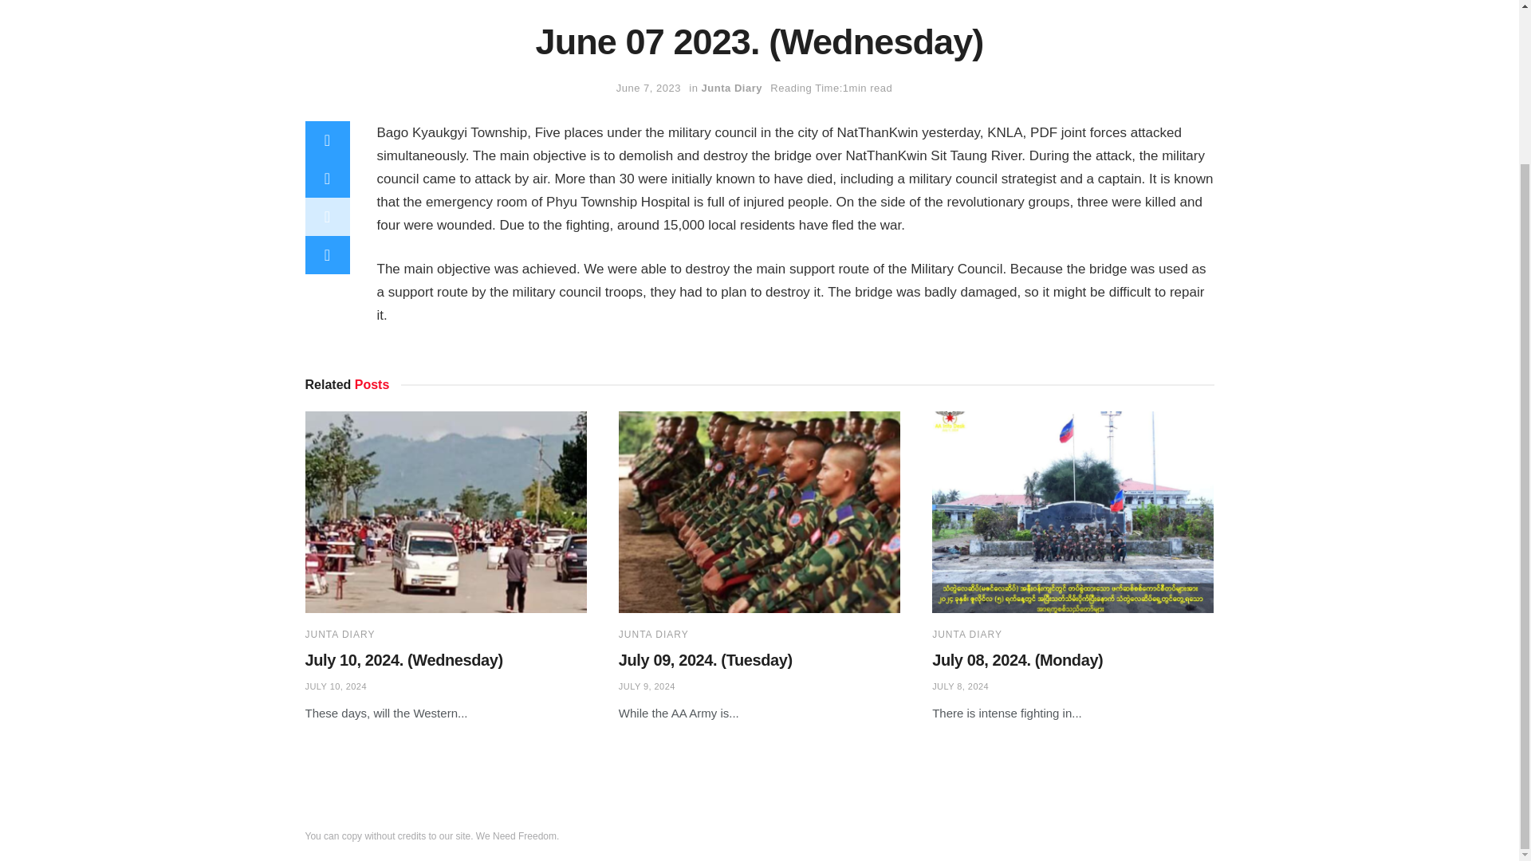  What do you see at coordinates (340, 635) in the screenshot?
I see `JUNTA DIARY` at bounding box center [340, 635].